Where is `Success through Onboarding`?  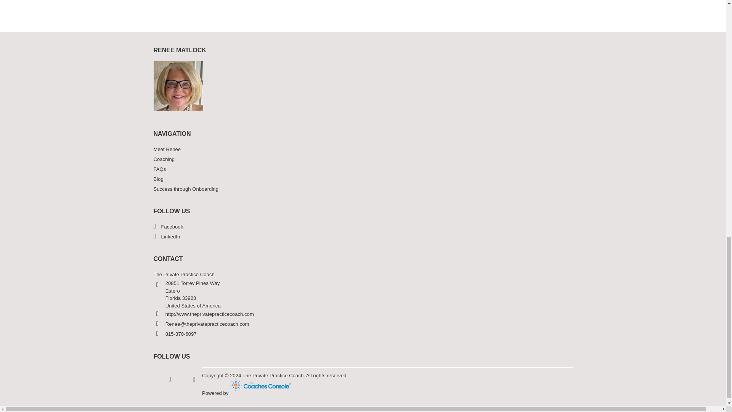
Success through Onboarding is located at coordinates (363, 189).